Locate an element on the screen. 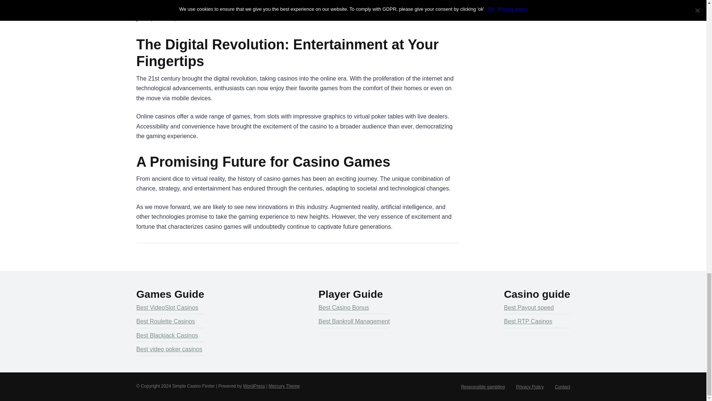  Best Roulette Casinos is located at coordinates (166, 321).